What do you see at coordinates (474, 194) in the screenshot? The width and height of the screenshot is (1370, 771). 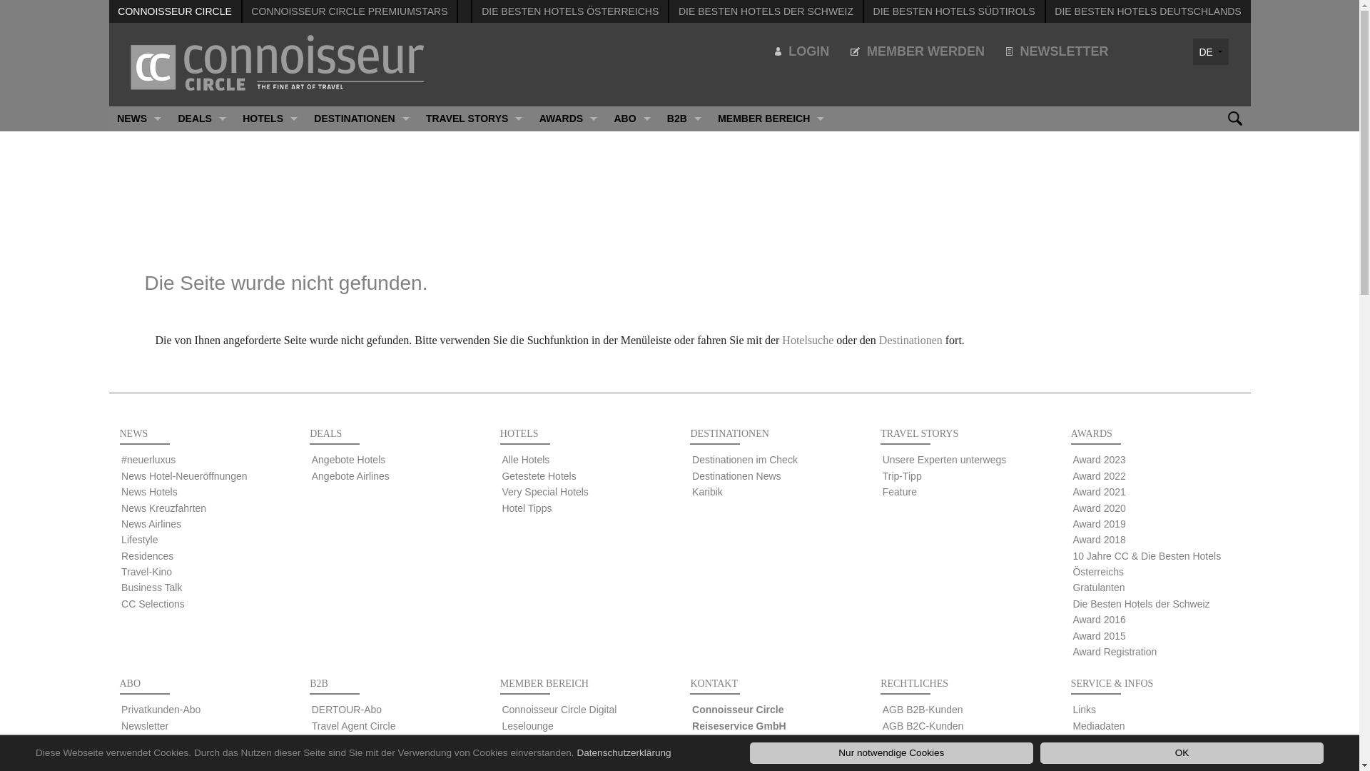 I see `FEATURE` at bounding box center [474, 194].